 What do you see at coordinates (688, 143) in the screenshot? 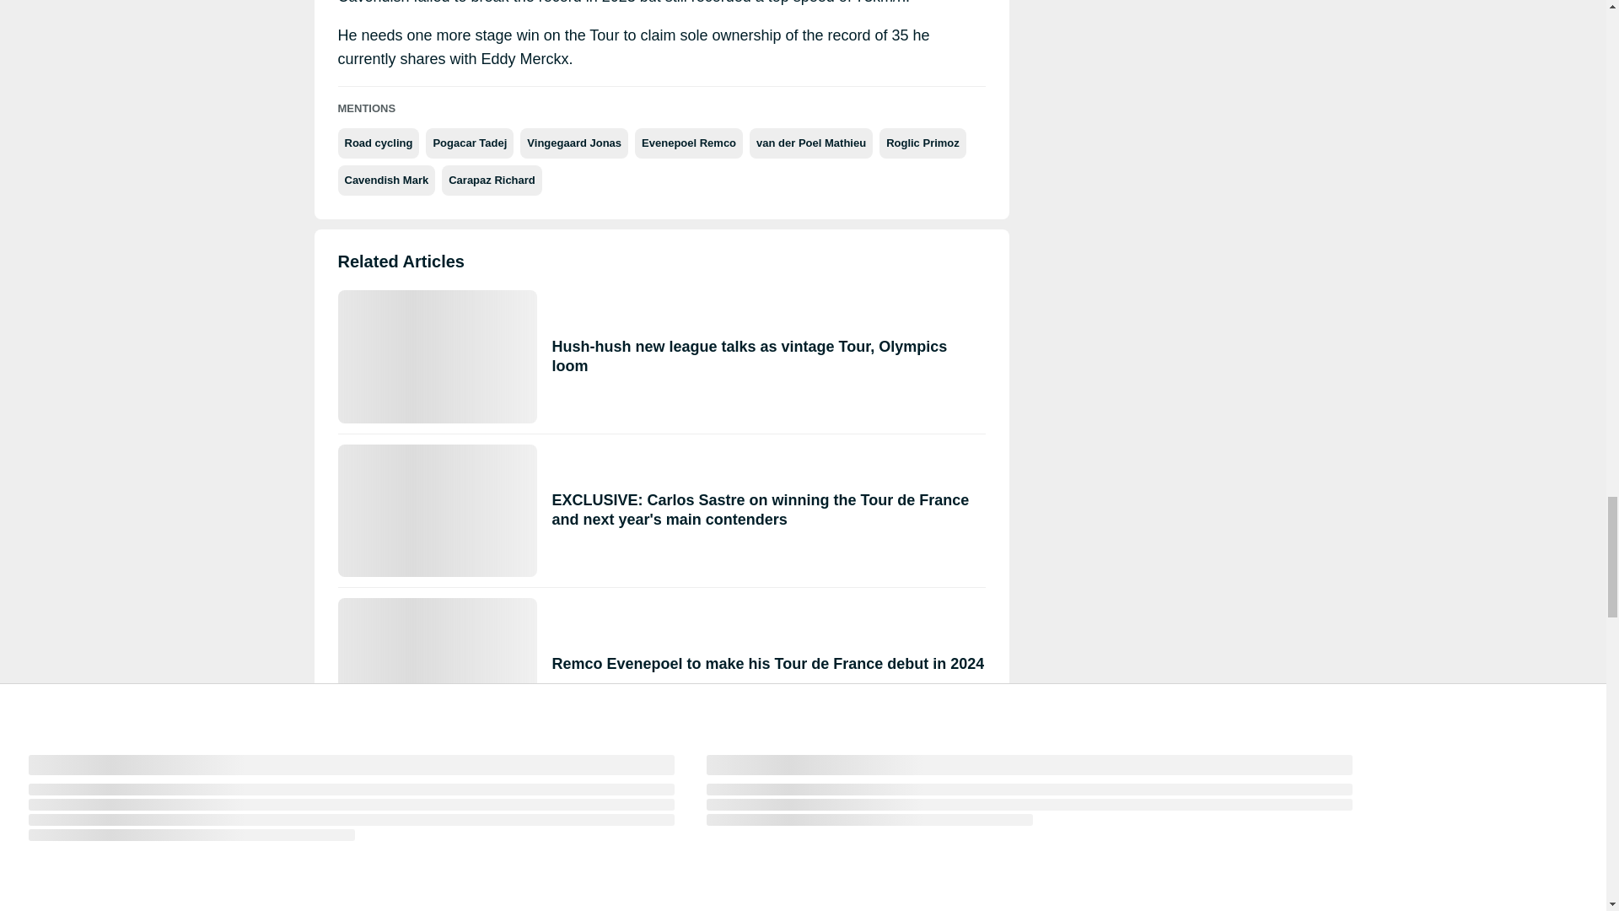
I see `Evenepoel Remco` at bounding box center [688, 143].